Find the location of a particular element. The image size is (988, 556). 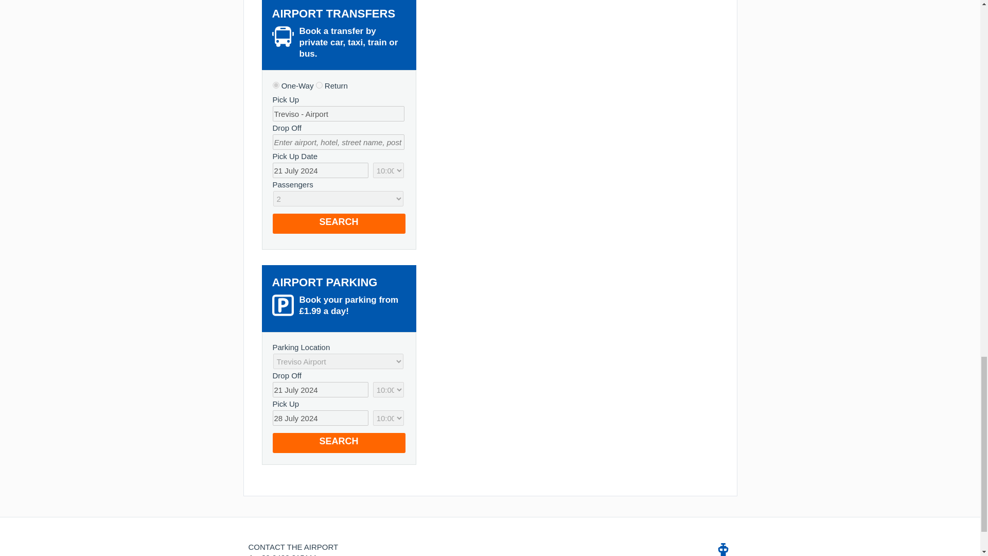

21 July 2024 is located at coordinates (320, 389).